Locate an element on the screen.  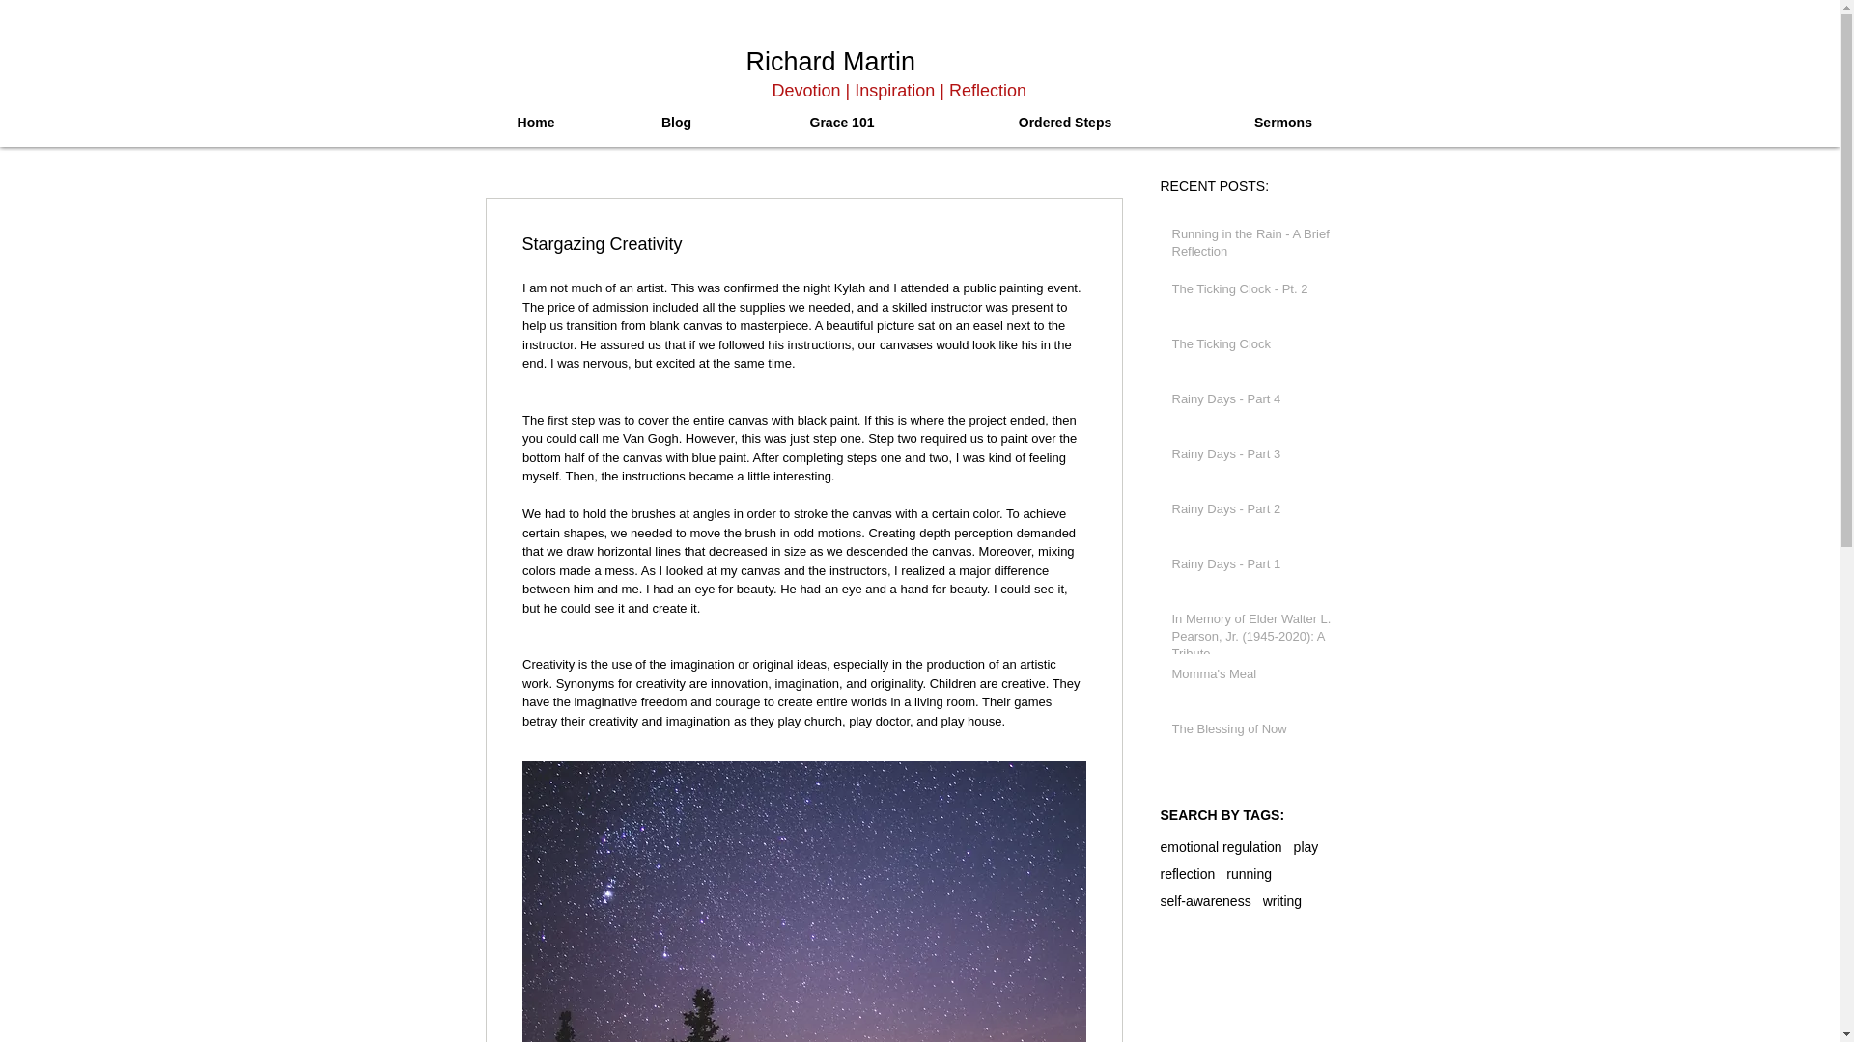
reflection is located at coordinates (1188, 873).